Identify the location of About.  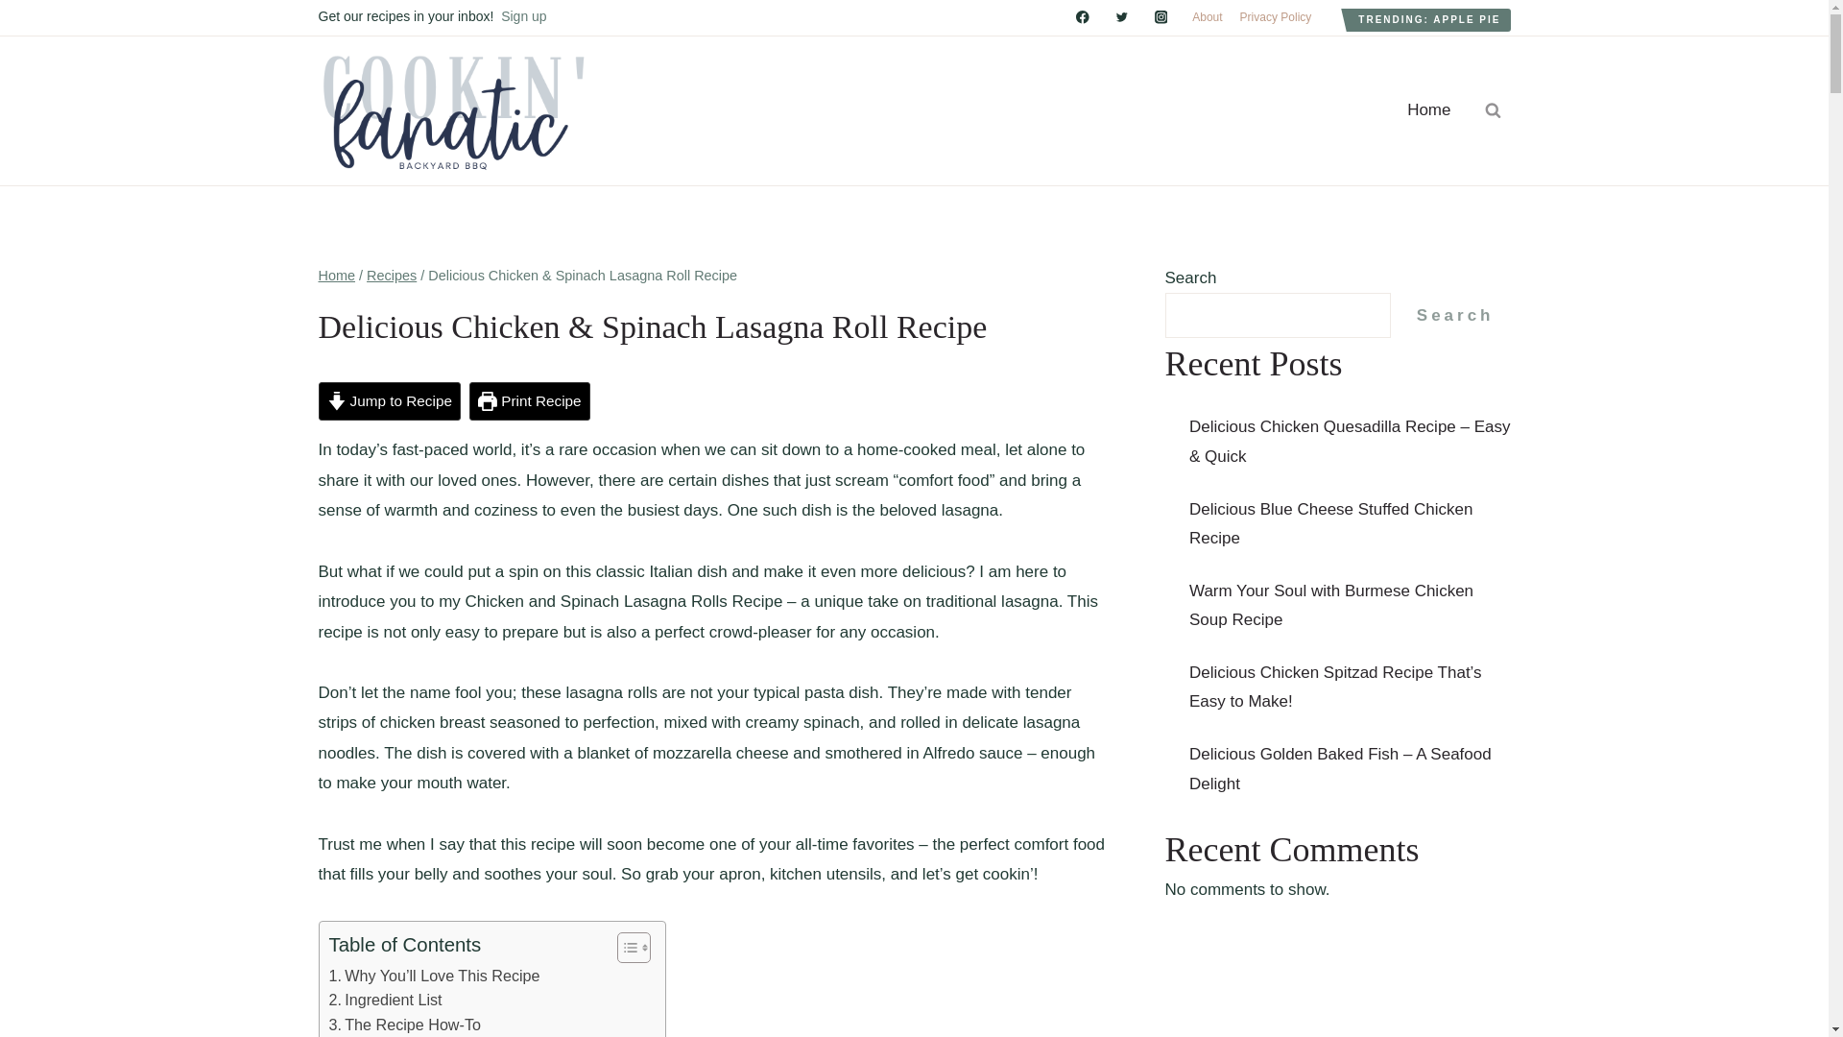
(1207, 17).